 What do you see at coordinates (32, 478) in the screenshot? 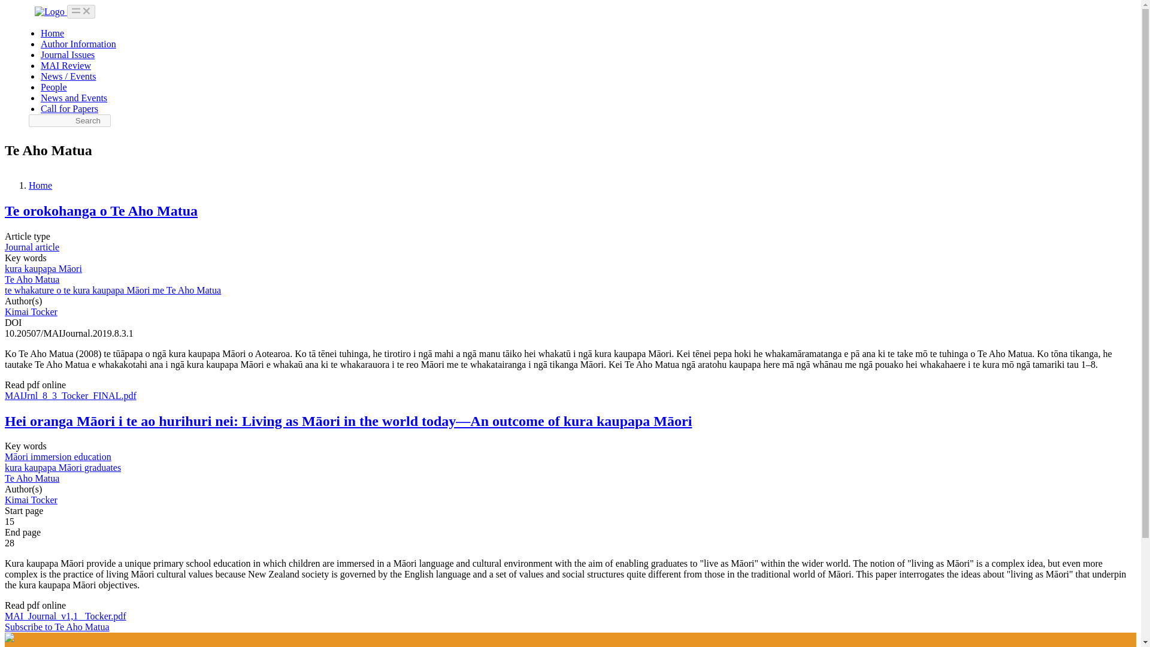
I see `Te Aho Matua` at bounding box center [32, 478].